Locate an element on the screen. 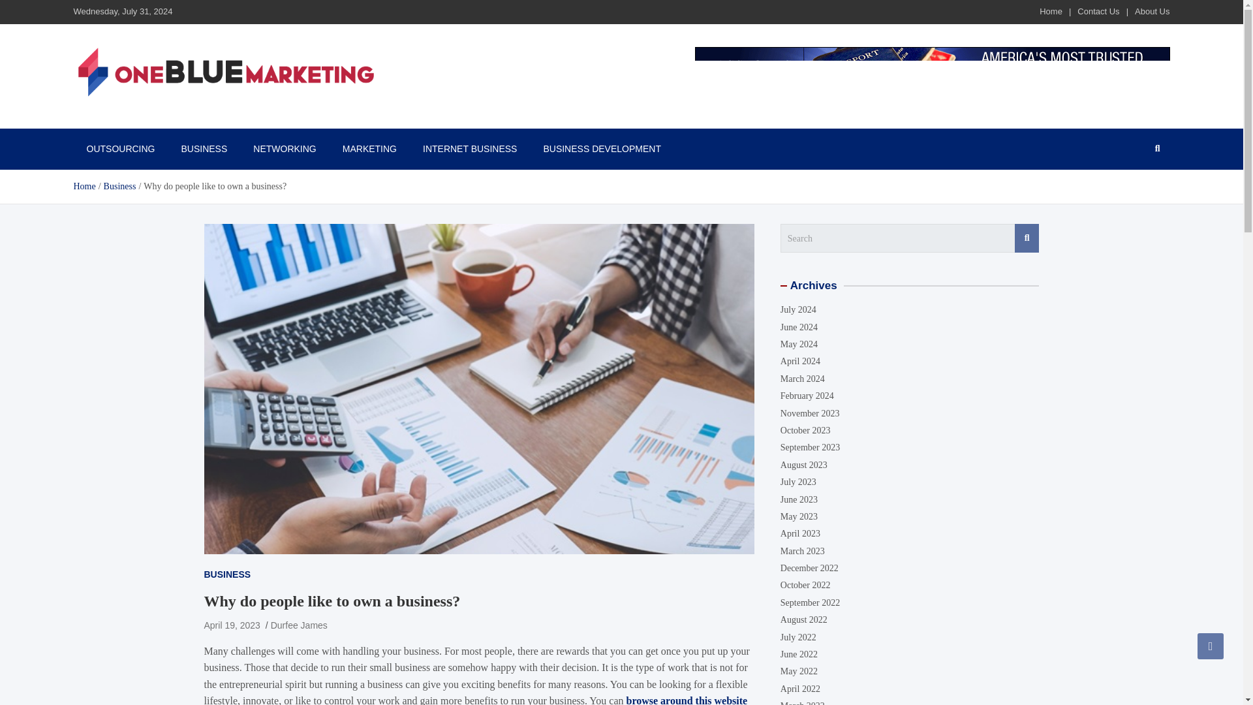 The width and height of the screenshot is (1253, 705). June 2023 is located at coordinates (799, 500).